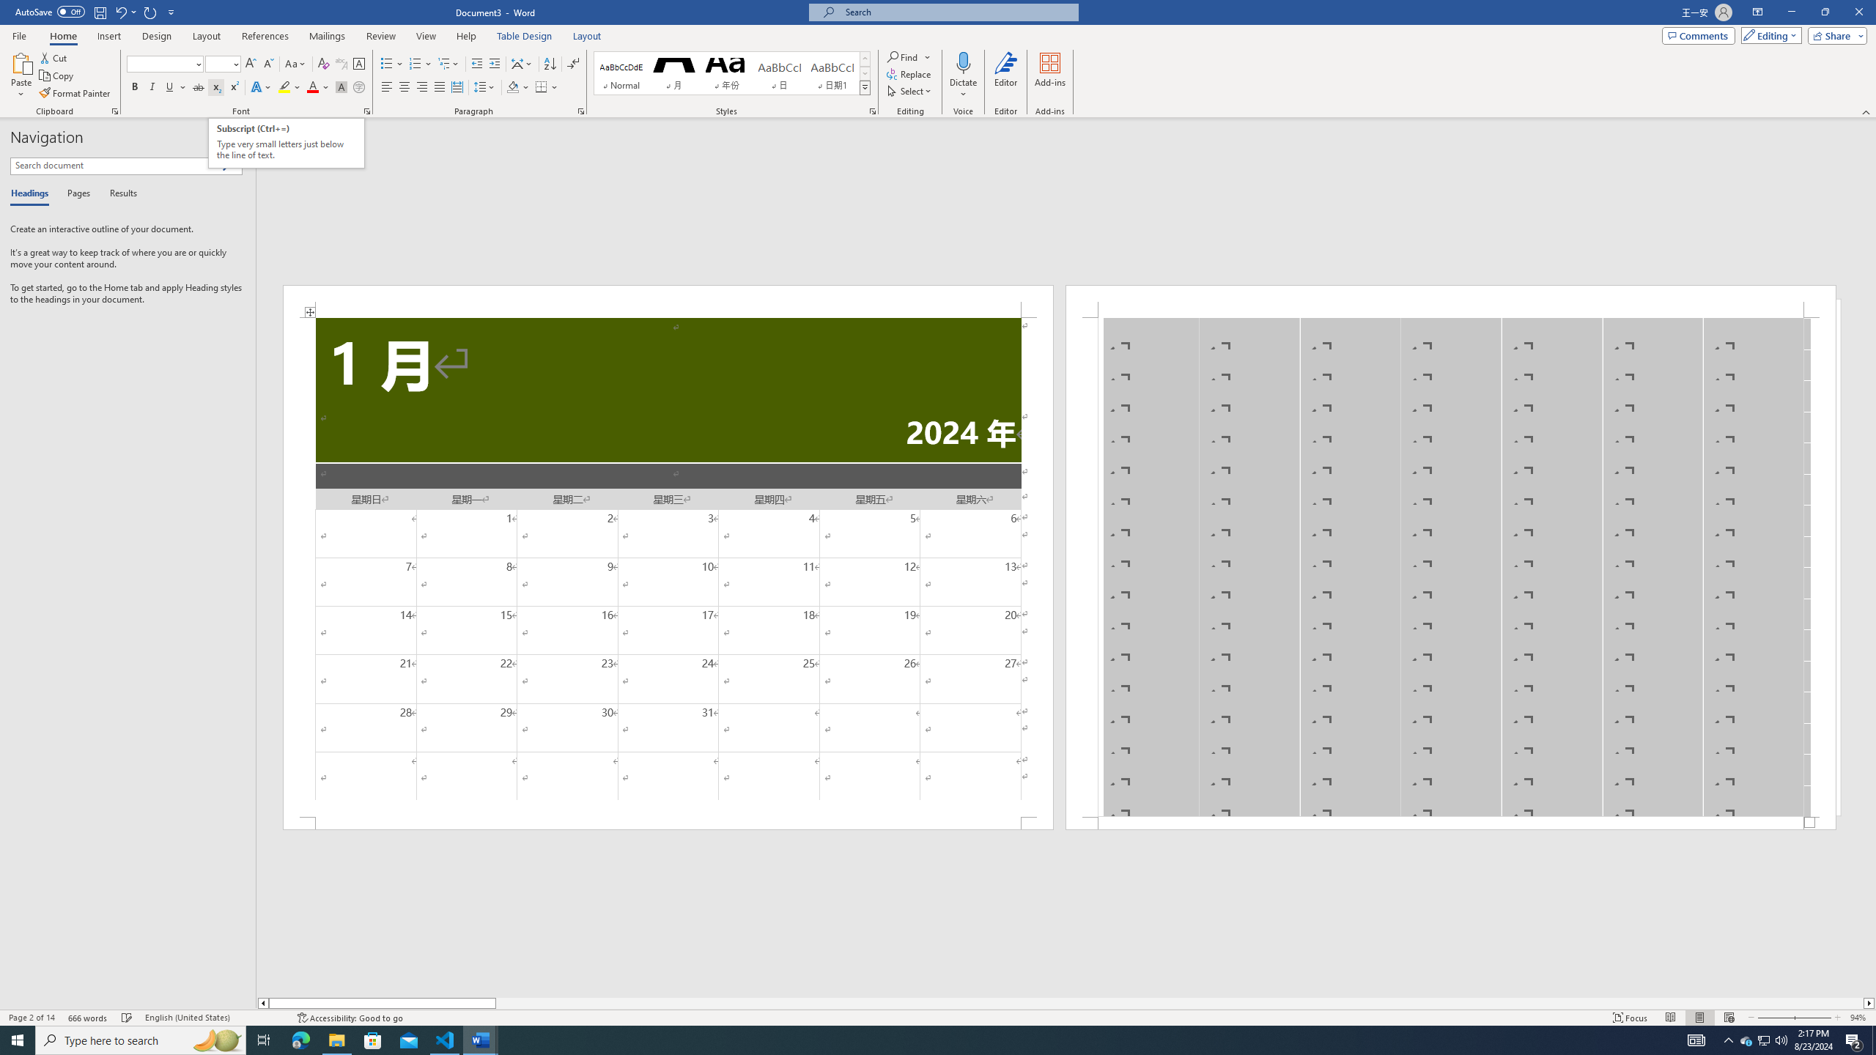  Describe the element at coordinates (909, 91) in the screenshot. I see `Select` at that location.